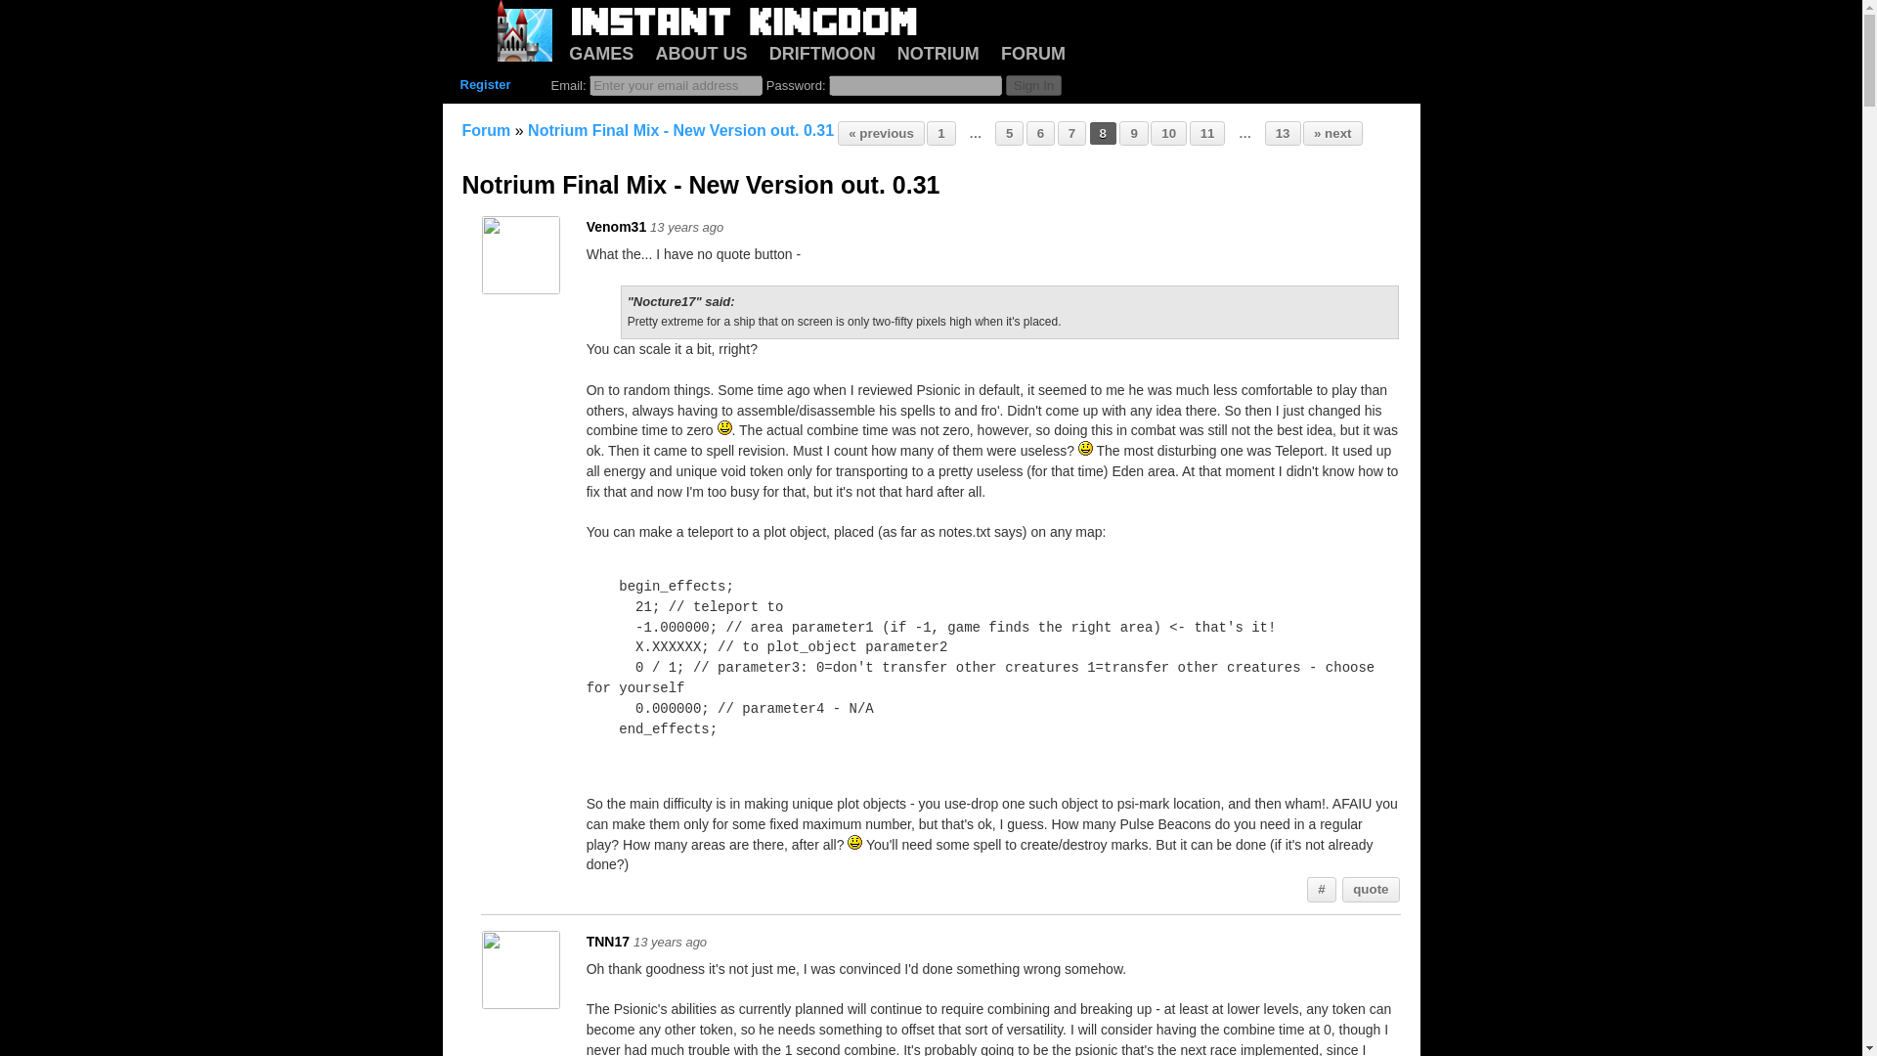  What do you see at coordinates (1034, 85) in the screenshot?
I see `Sign In` at bounding box center [1034, 85].